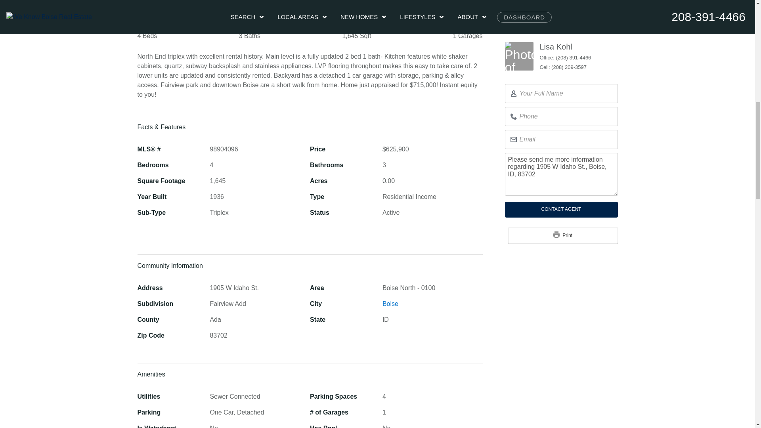  I want to click on Print This Listing, so click(563, 212).